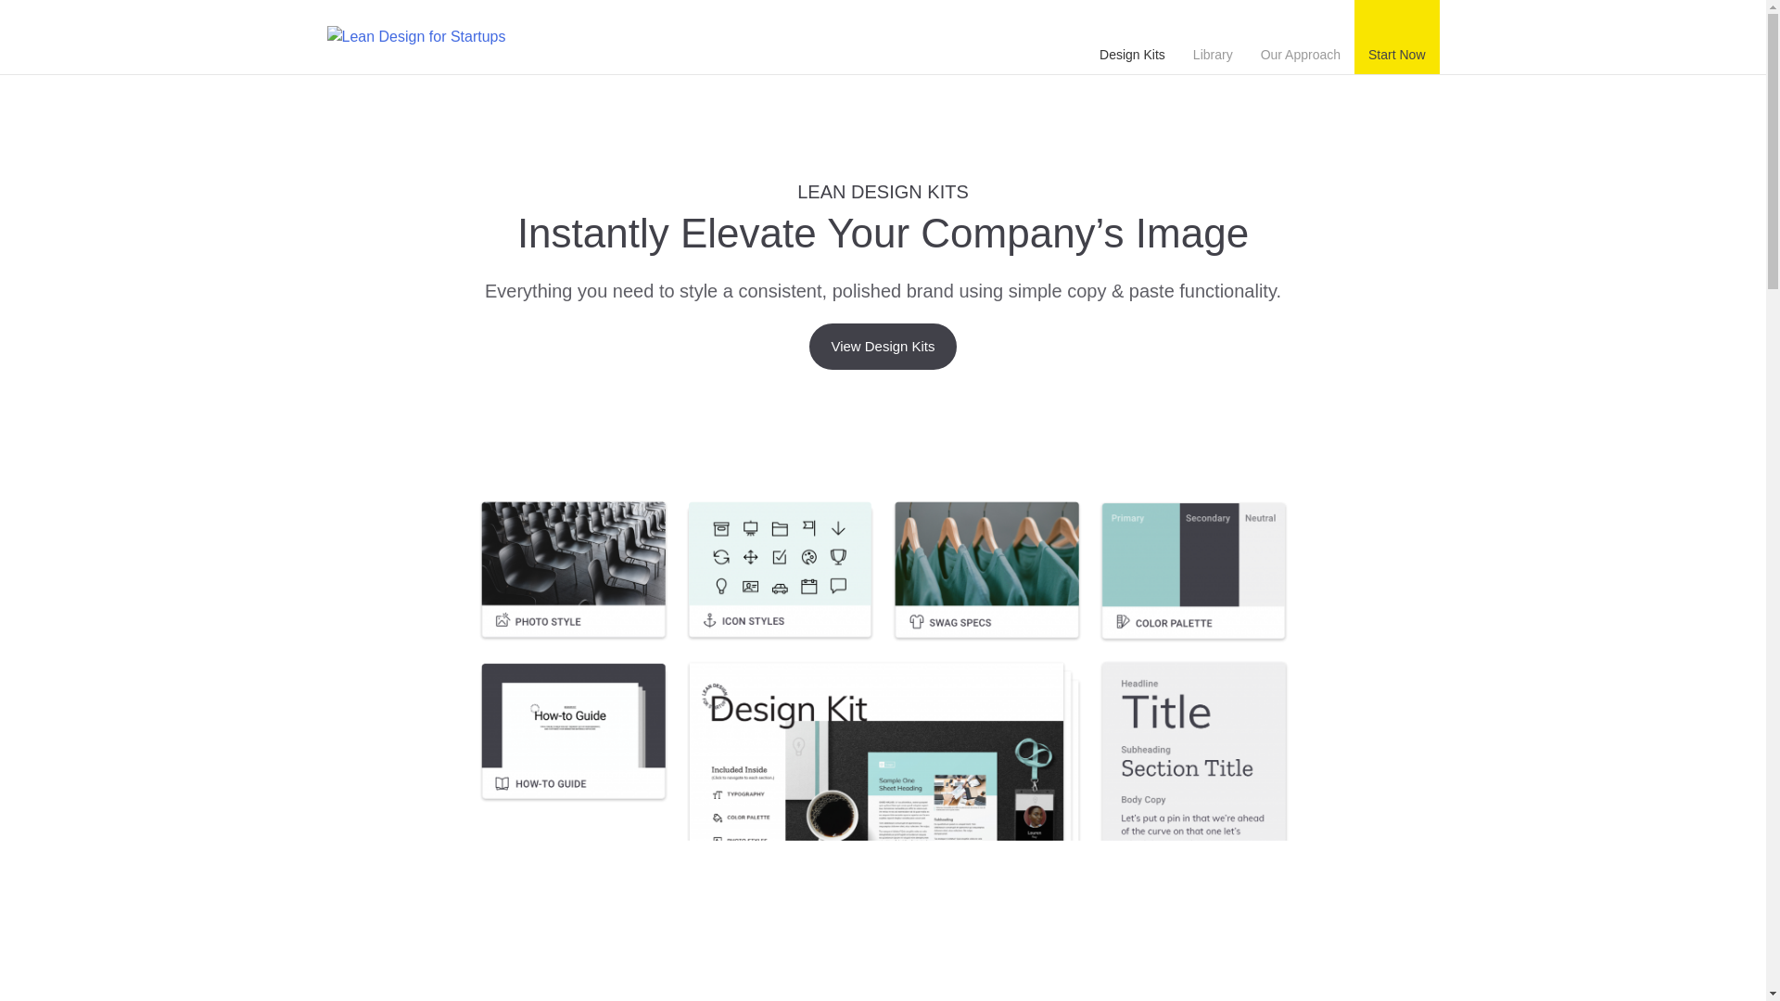  I want to click on Start Now, so click(1396, 37).